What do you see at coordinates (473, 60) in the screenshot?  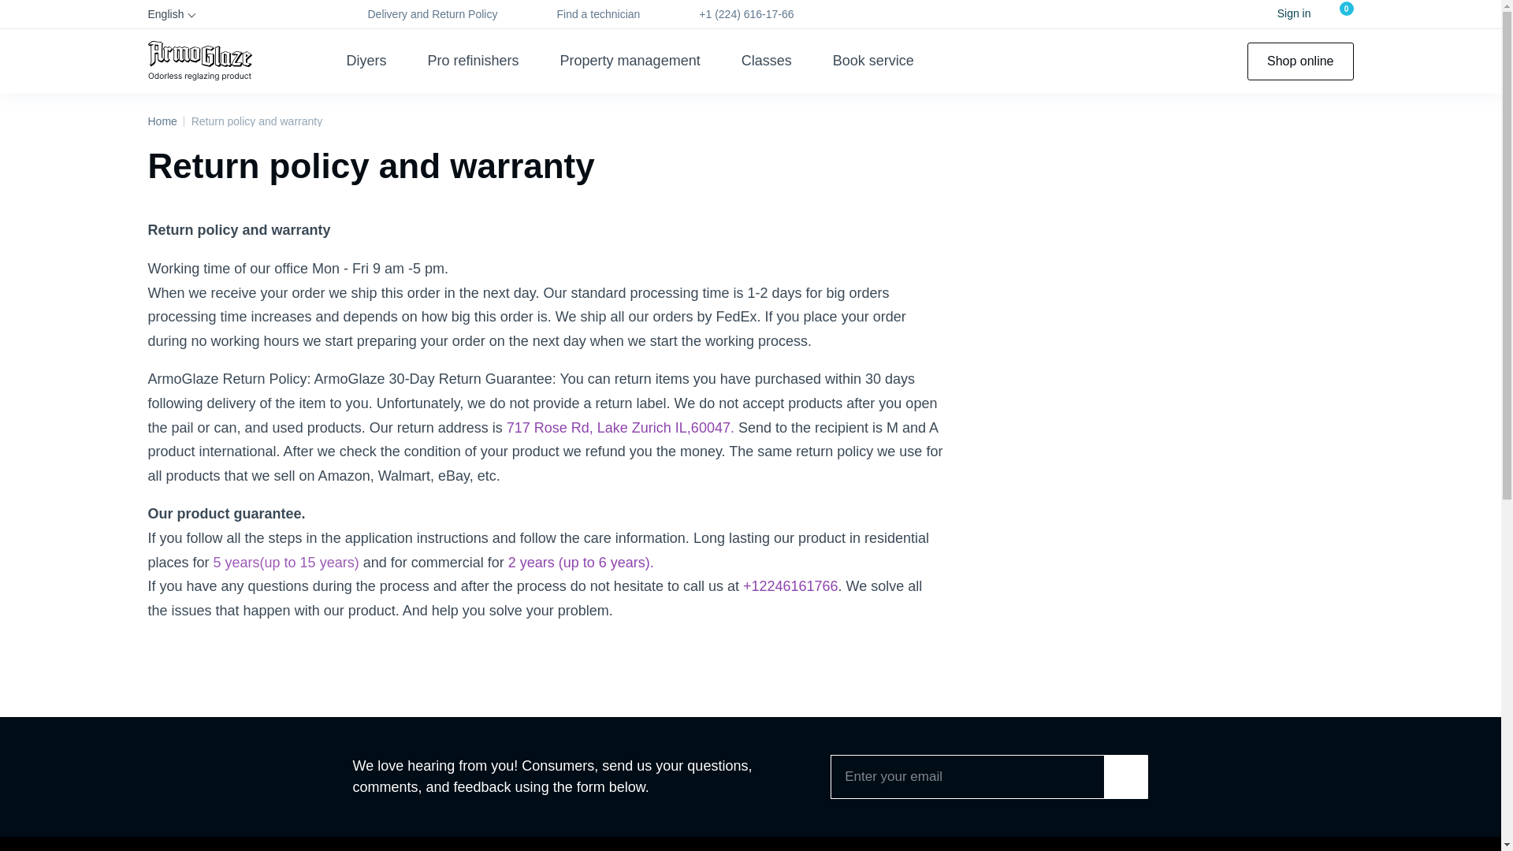 I see `pro refinishers` at bounding box center [473, 60].